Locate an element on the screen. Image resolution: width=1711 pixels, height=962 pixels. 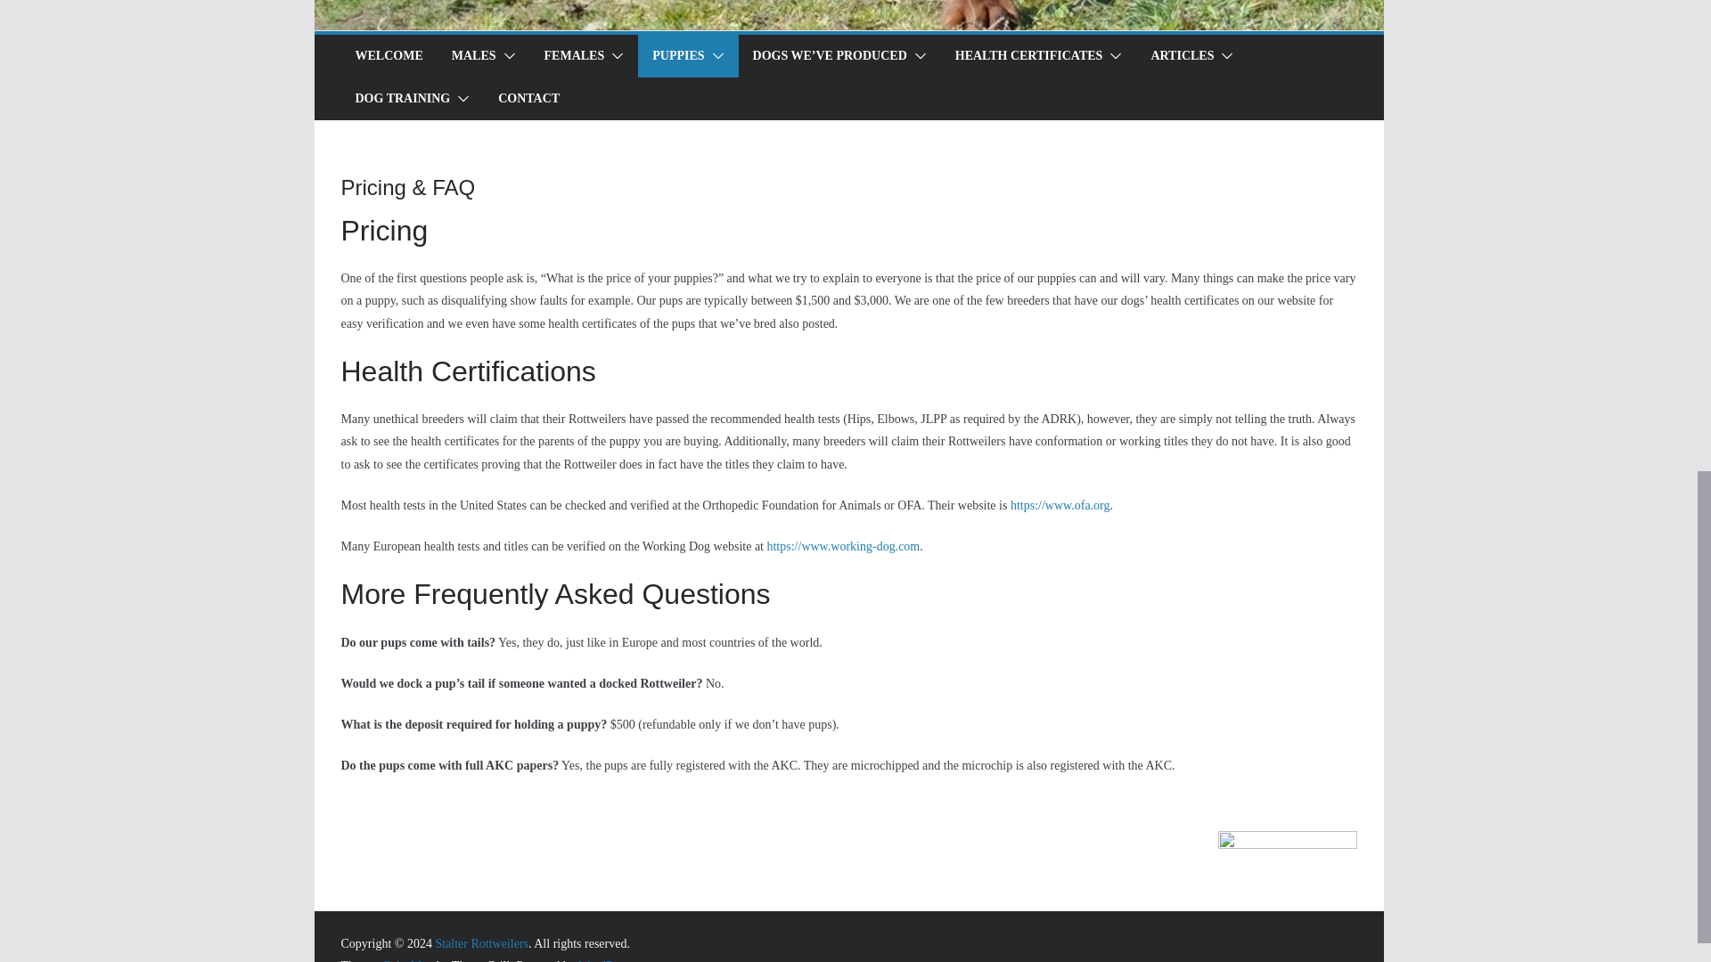
MALES is located at coordinates (473, 55).